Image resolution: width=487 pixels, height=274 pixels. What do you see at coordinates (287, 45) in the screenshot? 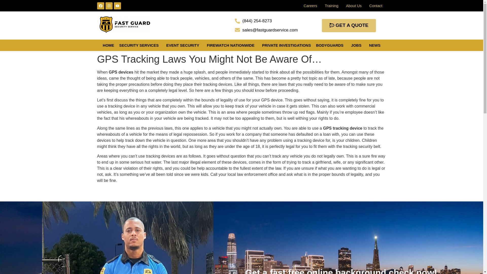
I see `PRIVATE INVESTIGATIONS` at bounding box center [287, 45].